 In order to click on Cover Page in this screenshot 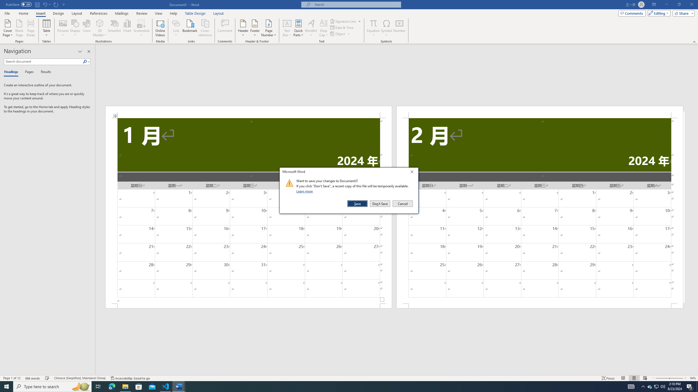, I will do `click(8, 28)`.